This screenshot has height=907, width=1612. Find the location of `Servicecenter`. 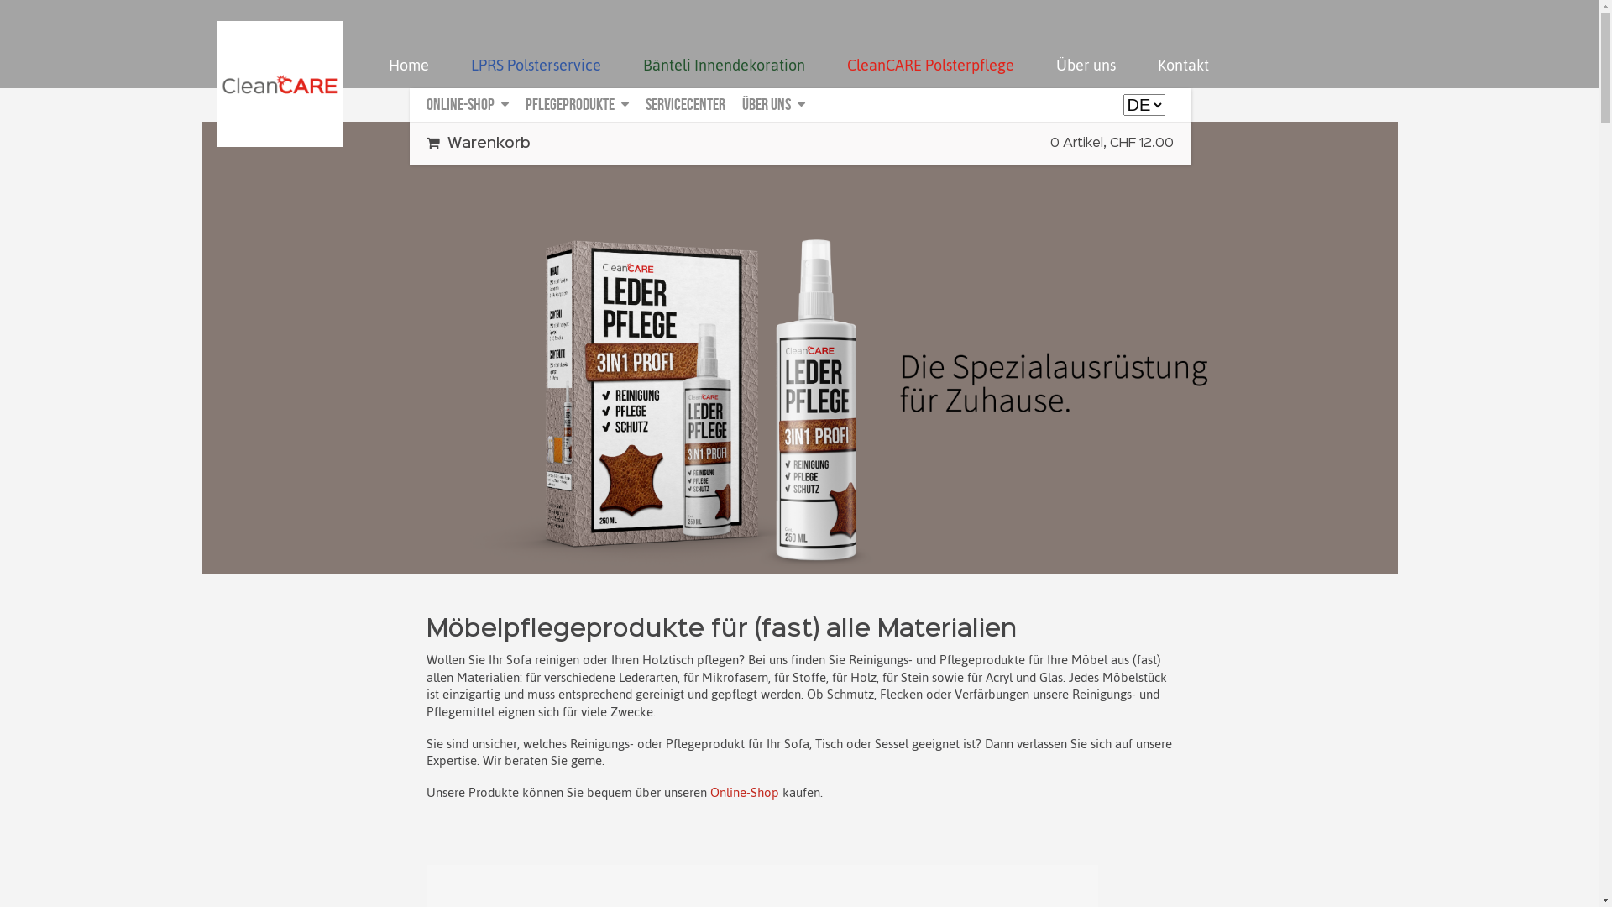

Servicecenter is located at coordinates (685, 104).